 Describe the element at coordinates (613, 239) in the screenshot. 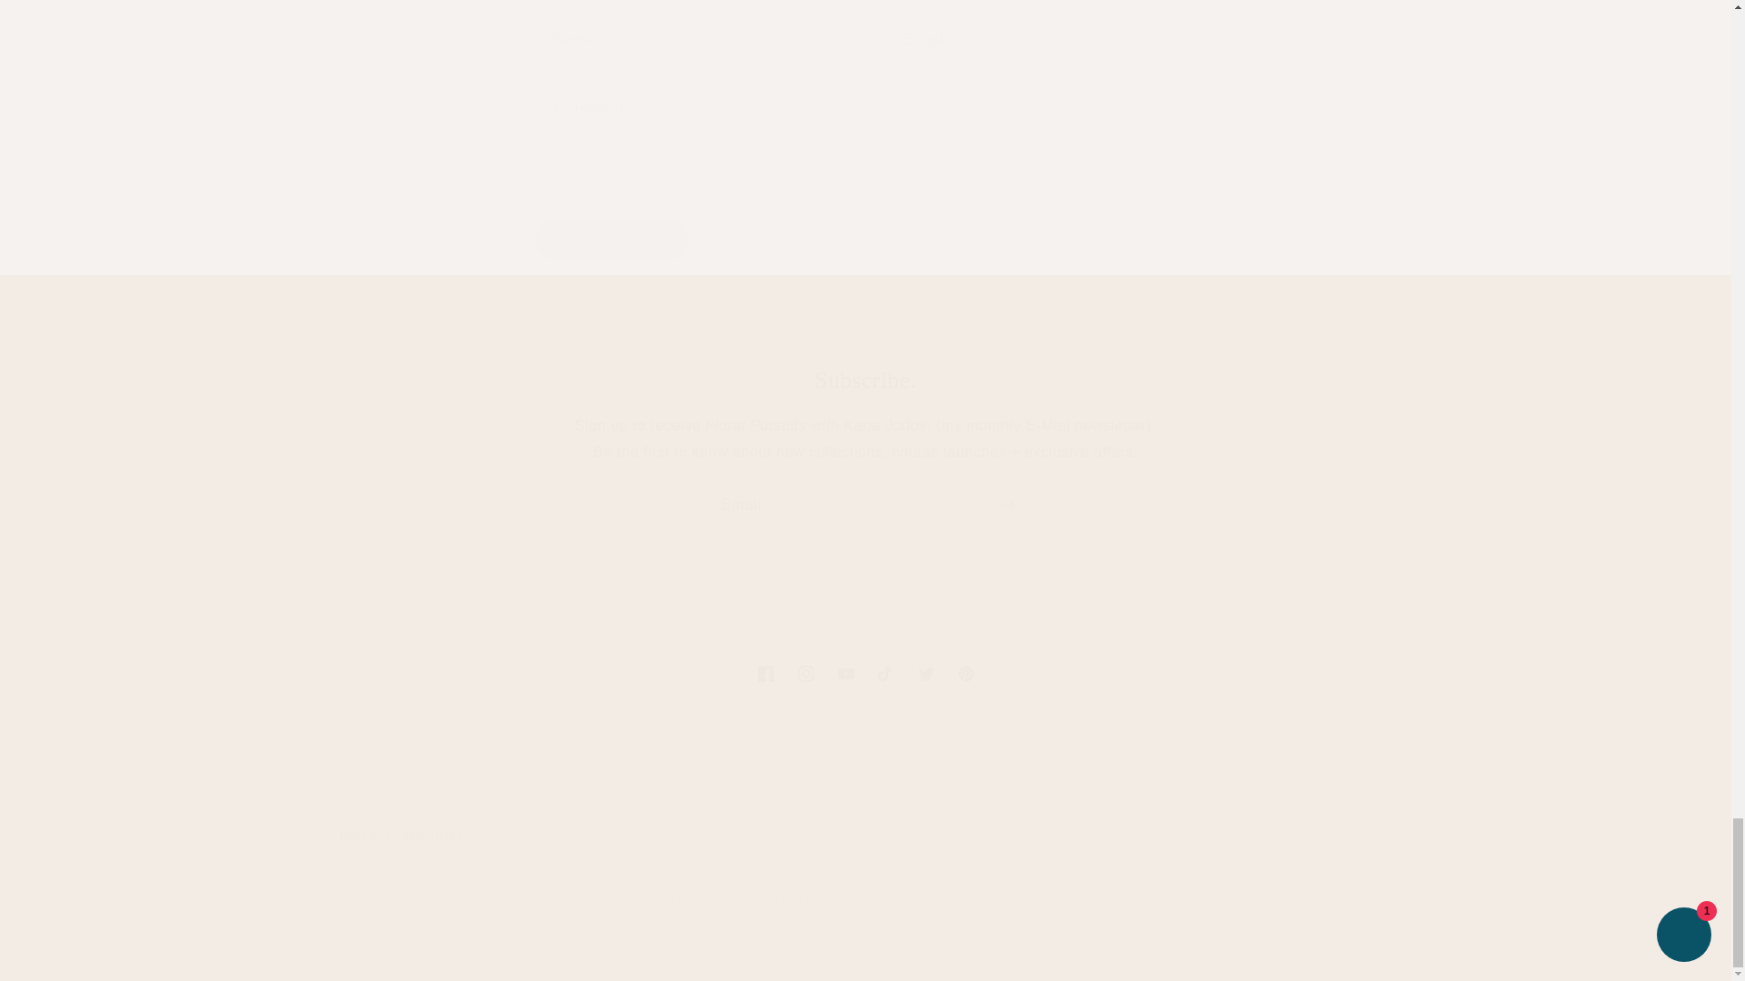

I see `Subscribe.` at that location.